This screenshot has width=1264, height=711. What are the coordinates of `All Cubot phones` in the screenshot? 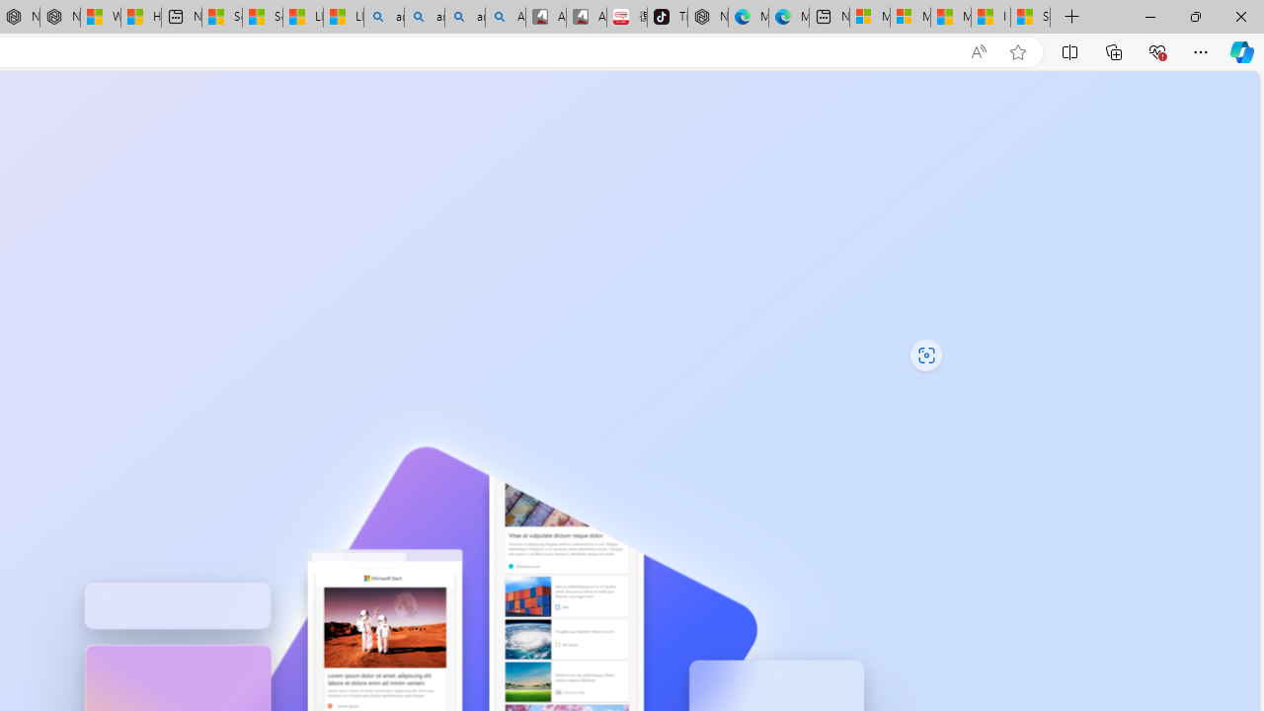 It's located at (587, 18).